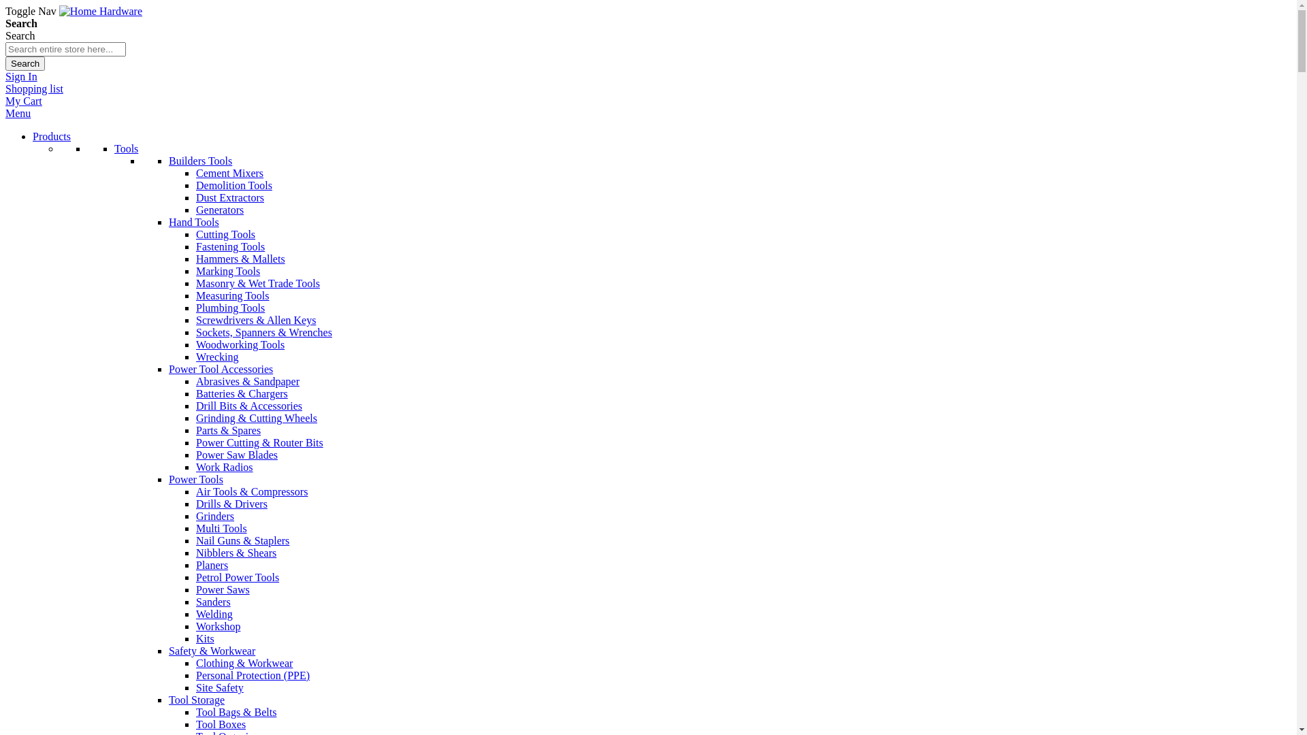 Image resolution: width=1307 pixels, height=735 pixels. What do you see at coordinates (212, 565) in the screenshot?
I see `Planers` at bounding box center [212, 565].